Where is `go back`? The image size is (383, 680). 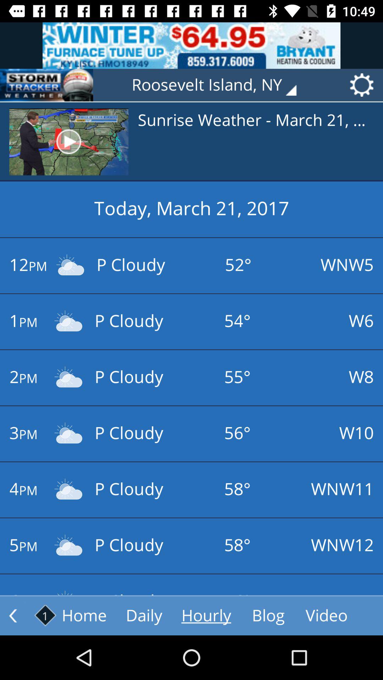
go back is located at coordinates (13, 616).